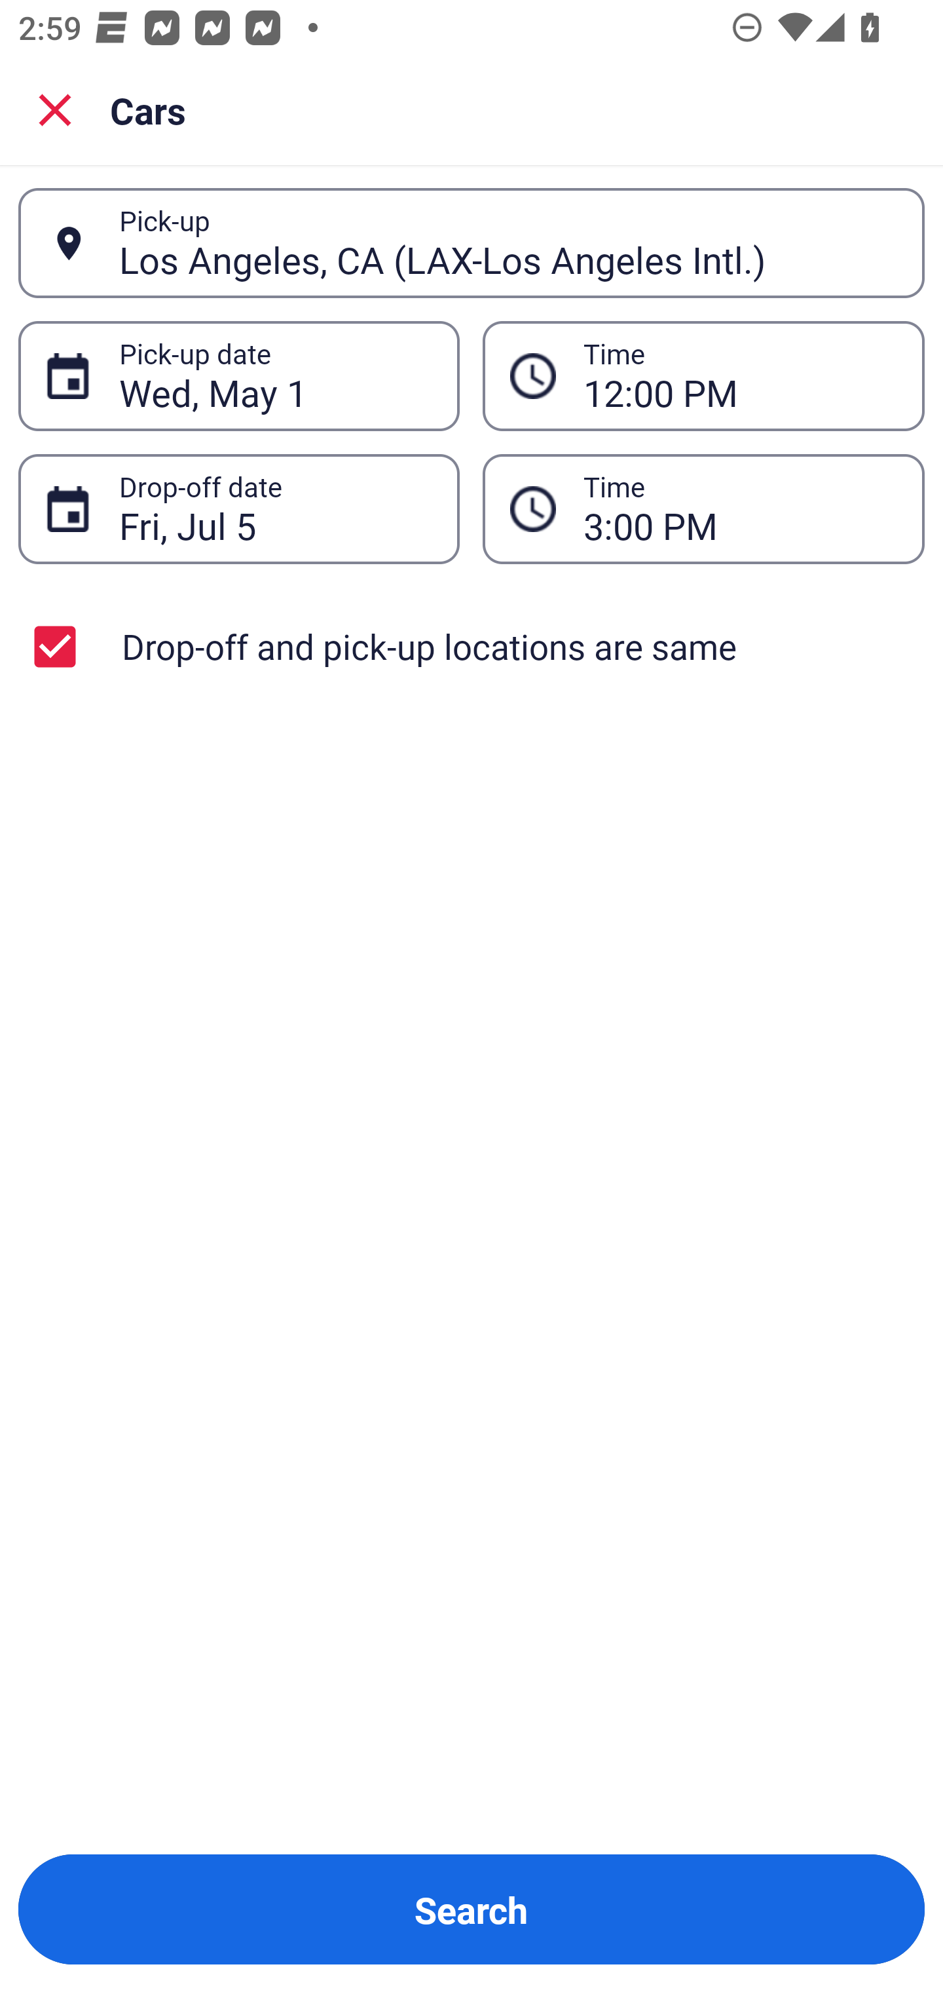 This screenshot has width=943, height=1992. What do you see at coordinates (55, 109) in the screenshot?
I see `Close search screen` at bounding box center [55, 109].